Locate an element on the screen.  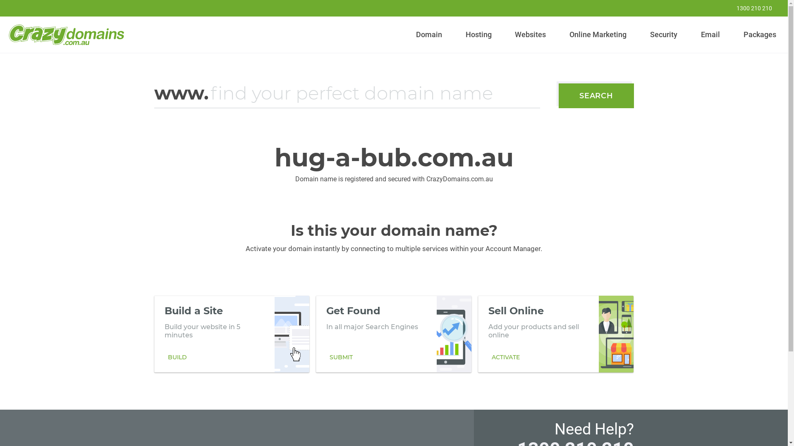
Build a Site
Build your website in 5 minutes
BUILD is located at coordinates (232, 334).